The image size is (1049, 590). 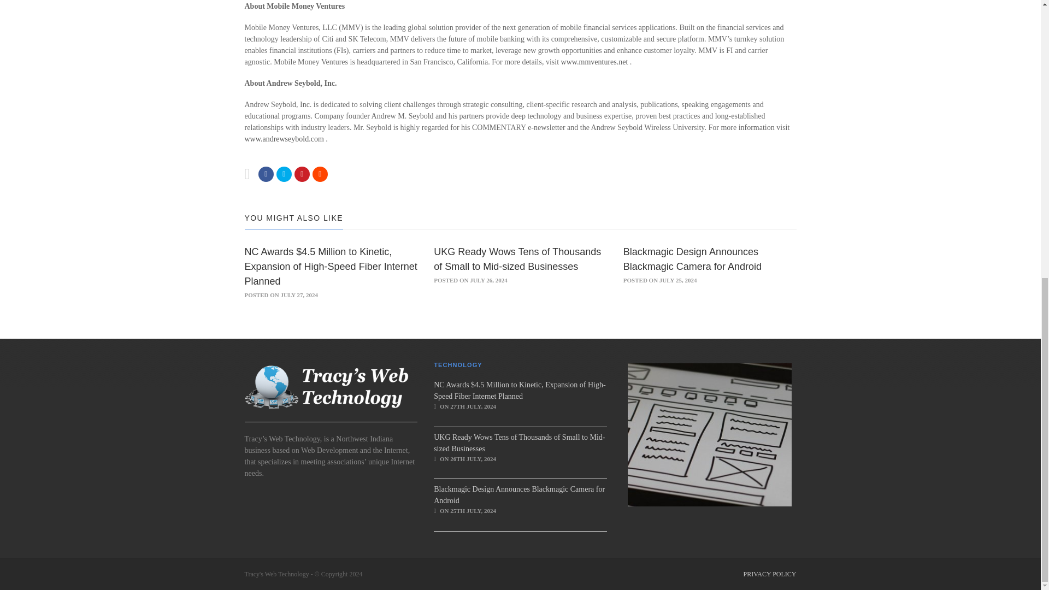 What do you see at coordinates (302, 174) in the screenshot?
I see `Submit to Reddit` at bounding box center [302, 174].